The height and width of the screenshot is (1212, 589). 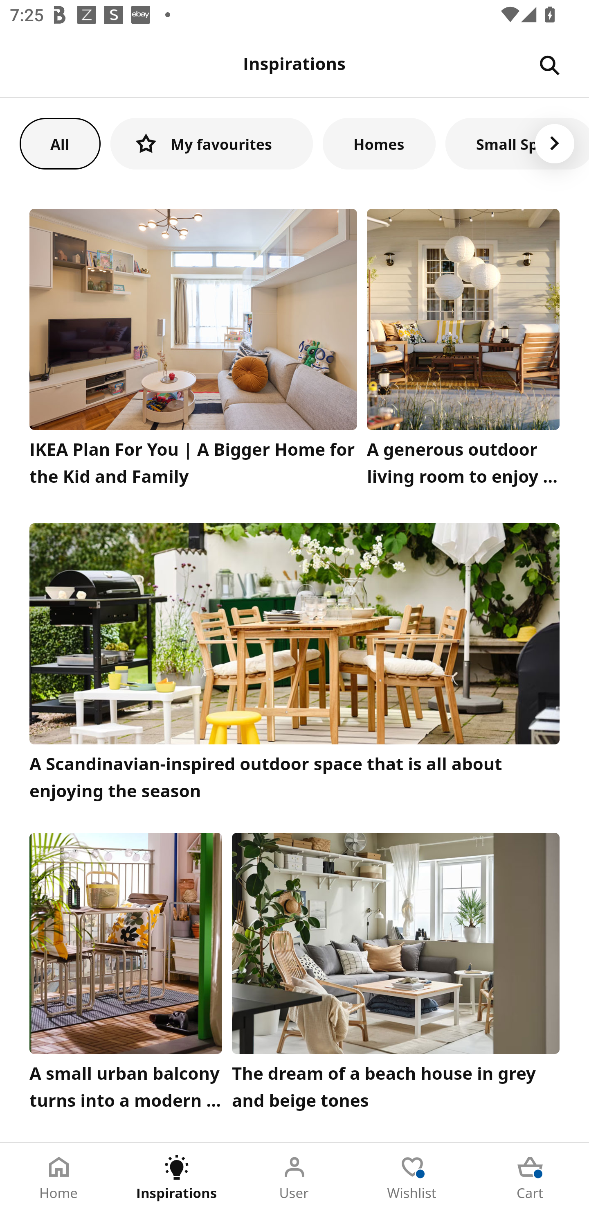 What do you see at coordinates (177, 1178) in the screenshot?
I see `Inspirations
Tab 2 of 5` at bounding box center [177, 1178].